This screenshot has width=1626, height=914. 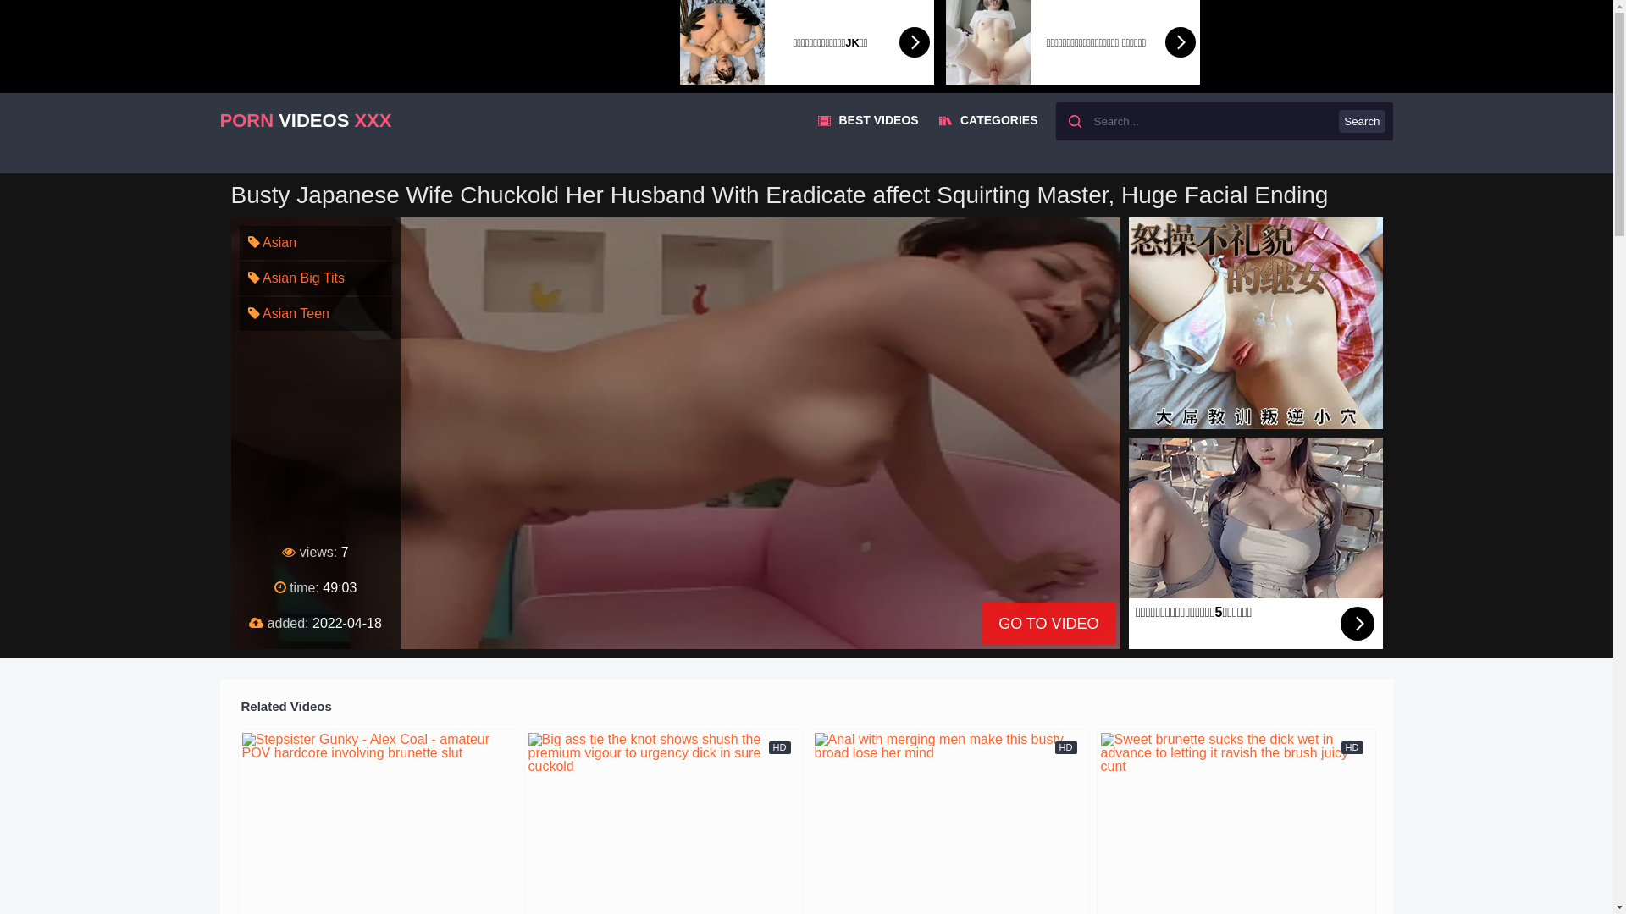 What do you see at coordinates (1362, 122) in the screenshot?
I see `Search` at bounding box center [1362, 122].